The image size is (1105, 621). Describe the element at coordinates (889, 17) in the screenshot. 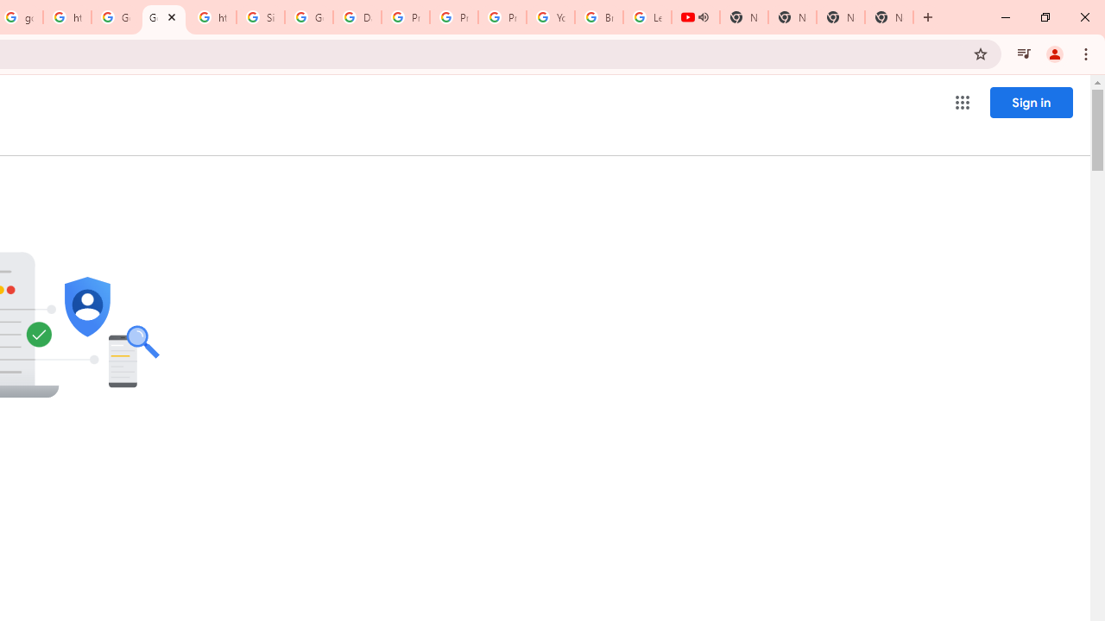

I see `New Tab` at that location.